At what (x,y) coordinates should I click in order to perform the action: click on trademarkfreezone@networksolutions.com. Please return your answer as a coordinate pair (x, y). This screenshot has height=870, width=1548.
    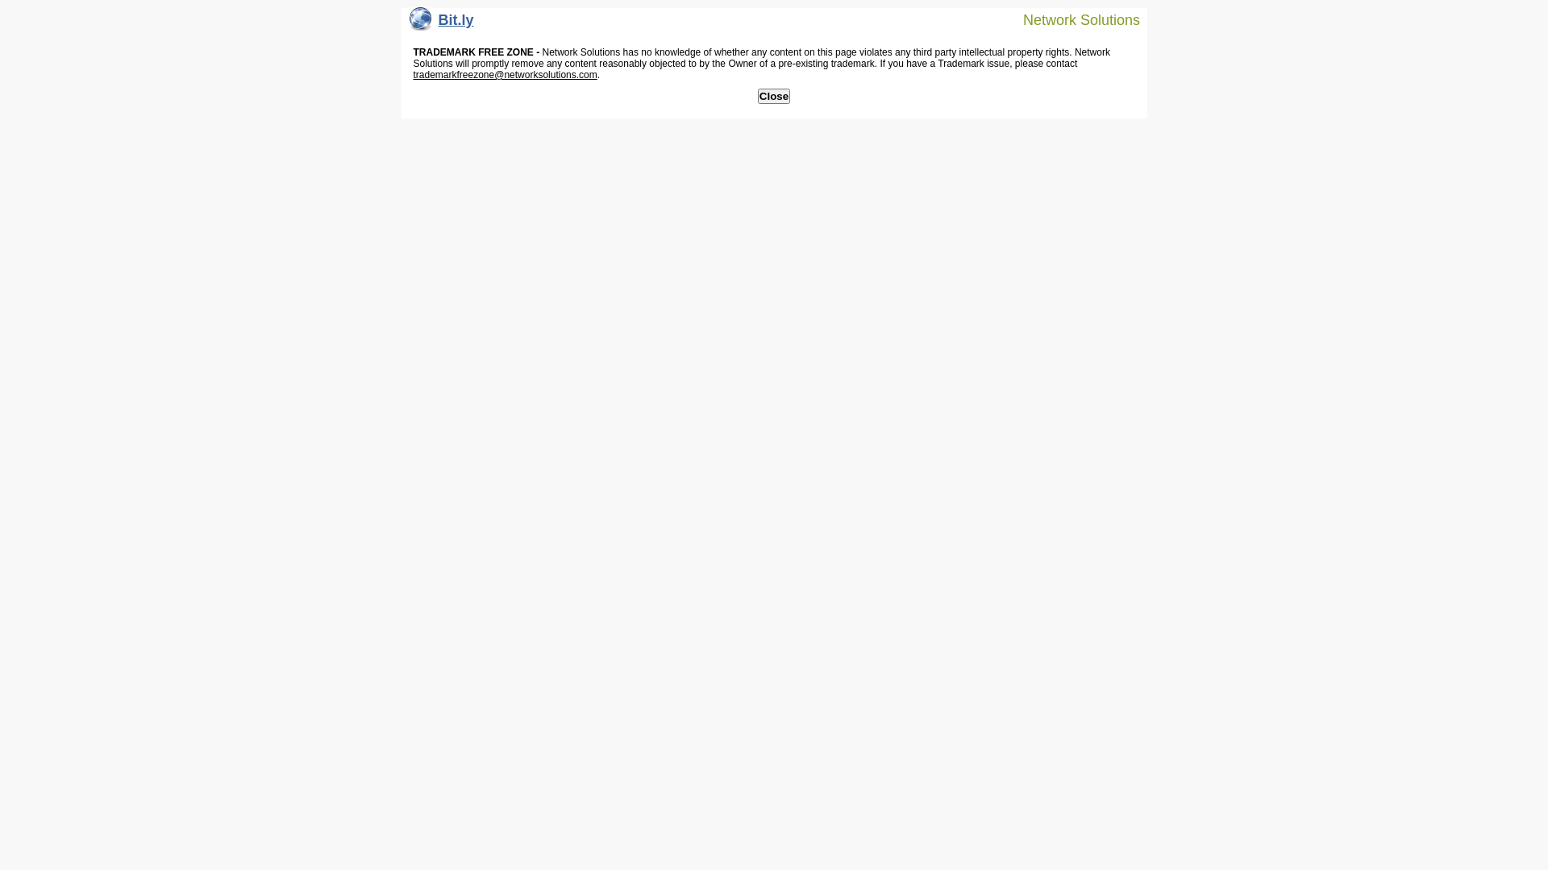
    Looking at the image, I should click on (505, 75).